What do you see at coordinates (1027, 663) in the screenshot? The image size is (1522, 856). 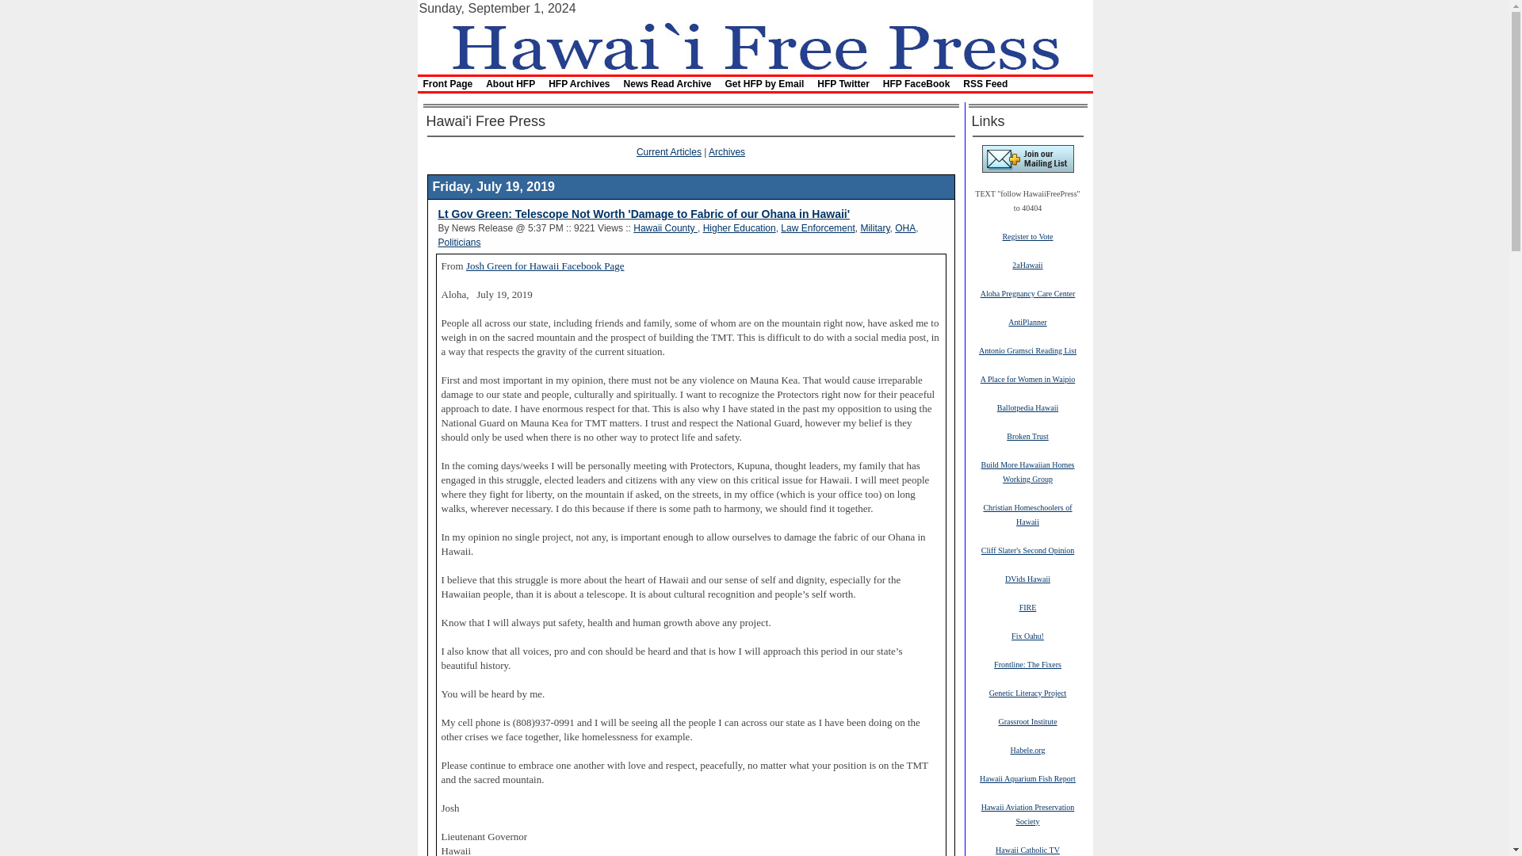 I see `Frontline: The Fixers` at bounding box center [1027, 663].